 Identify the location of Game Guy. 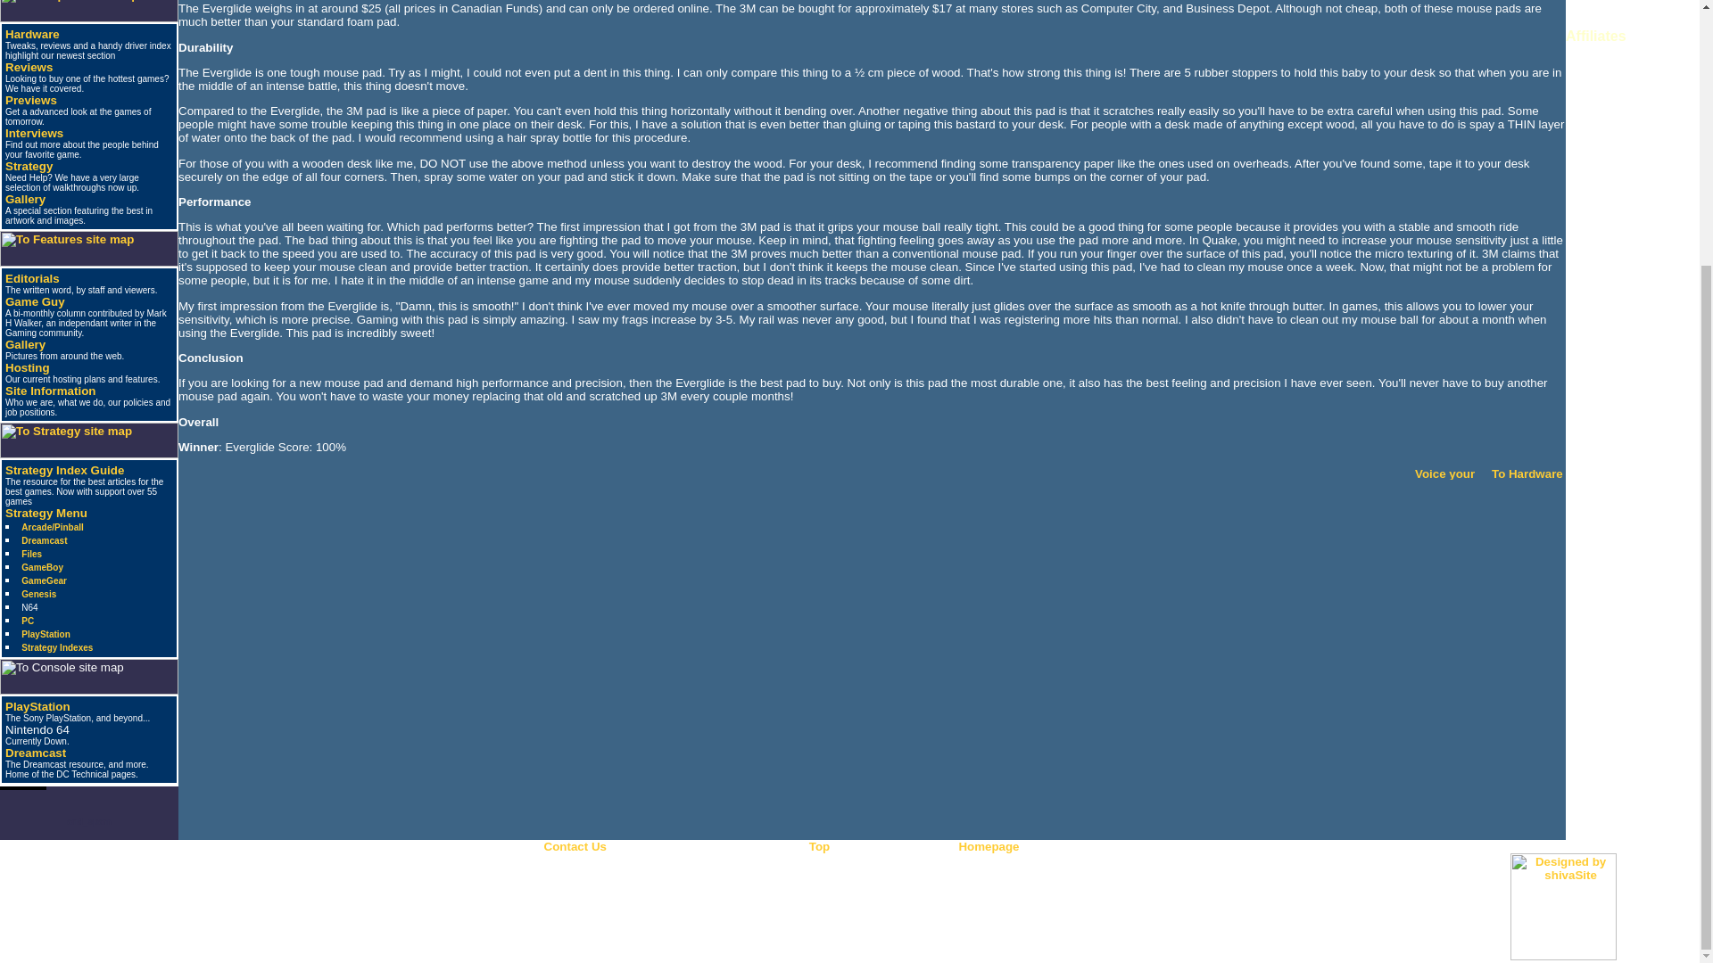
(34, 301).